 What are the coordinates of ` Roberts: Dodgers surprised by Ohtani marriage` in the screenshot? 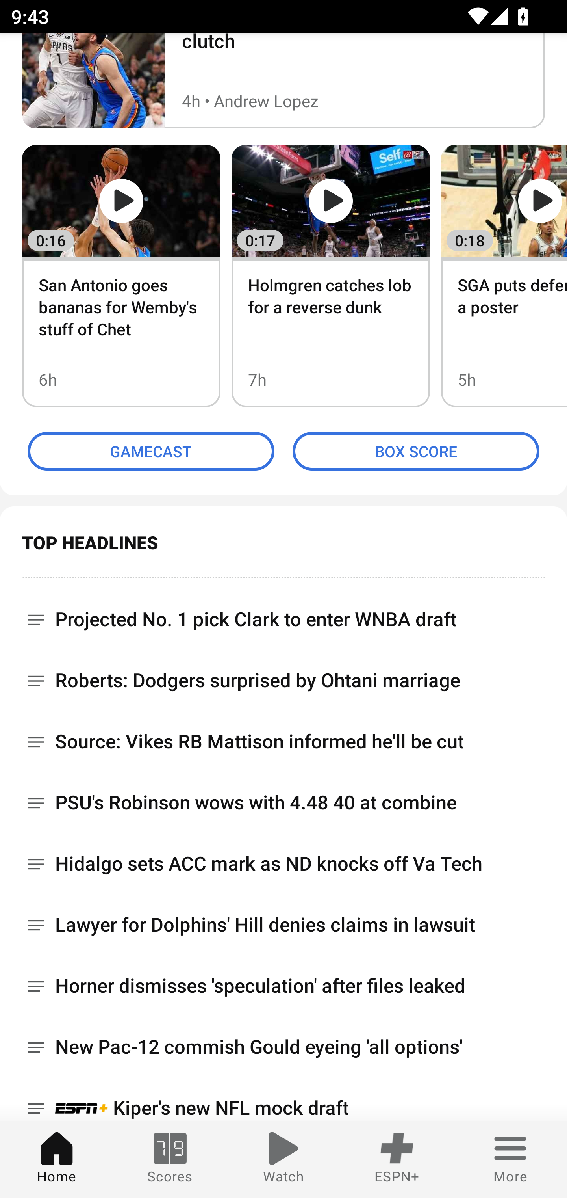 It's located at (283, 681).